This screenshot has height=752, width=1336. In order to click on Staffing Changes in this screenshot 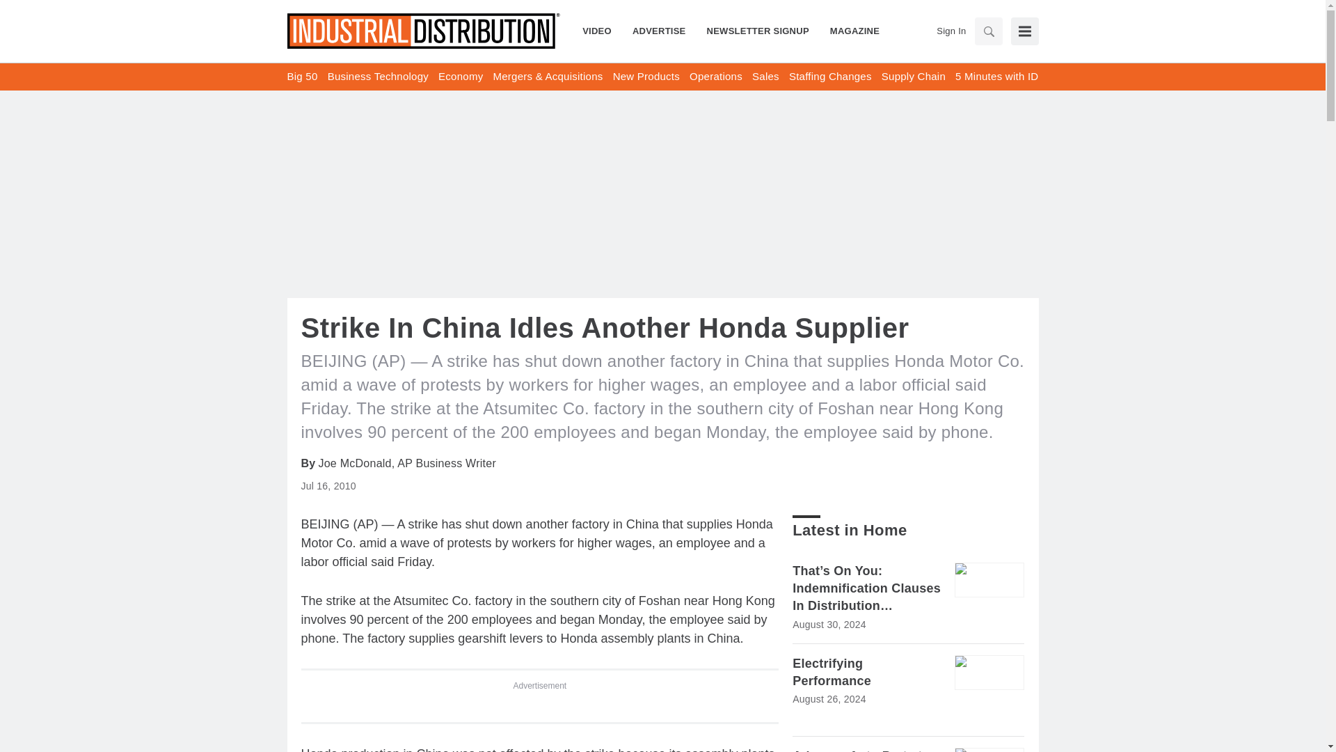, I will do `click(831, 77)`.